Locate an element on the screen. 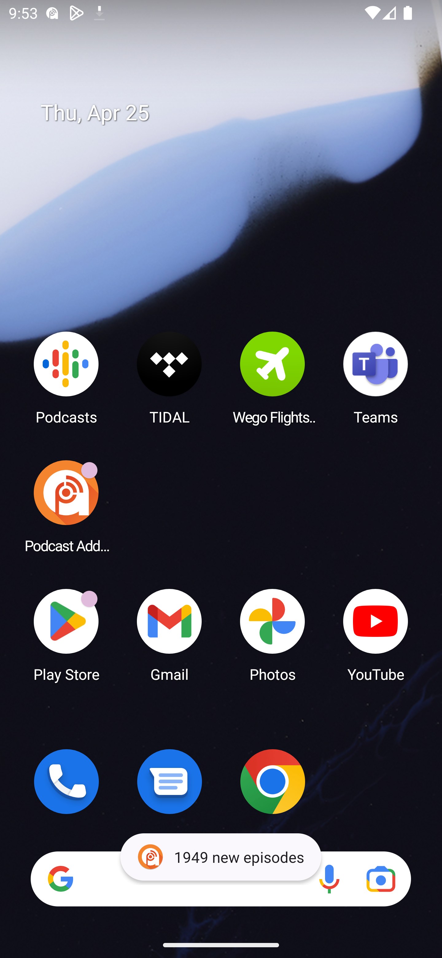 Image resolution: width=442 pixels, height=958 pixels. Gmail is located at coordinates (169, 634).